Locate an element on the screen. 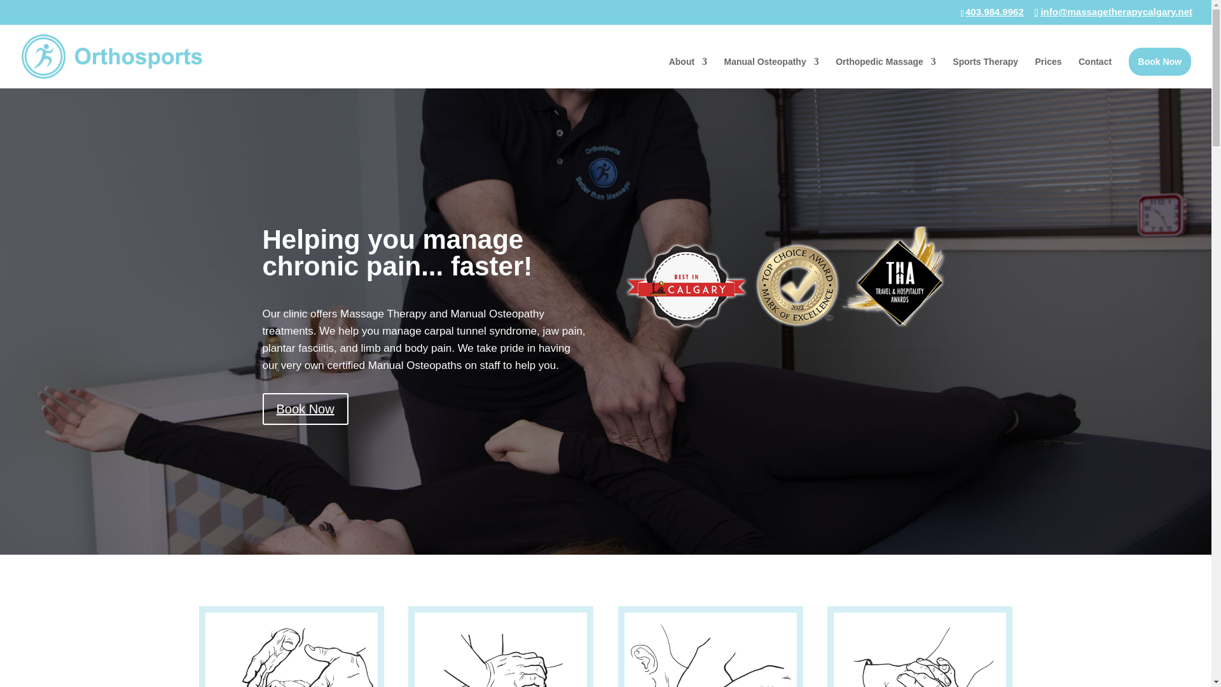  403.984.9962 is located at coordinates (995, 11).